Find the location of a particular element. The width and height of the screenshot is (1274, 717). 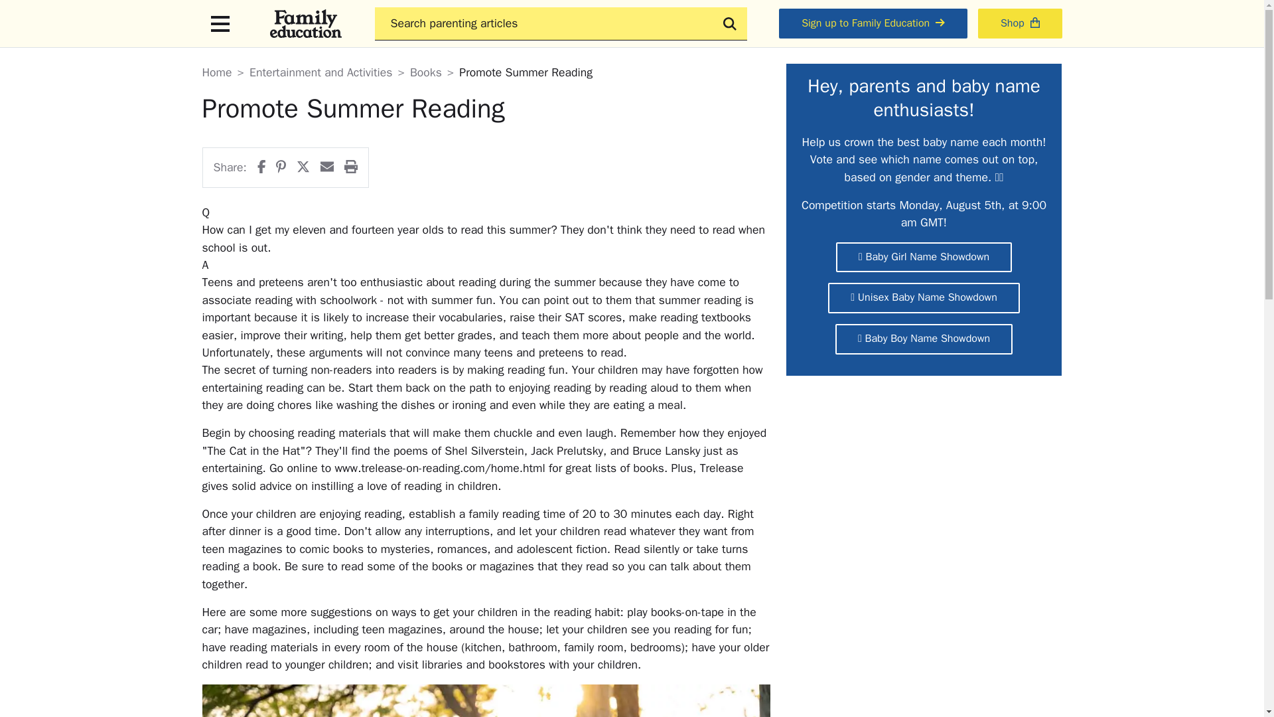

Sign up to Family Education is located at coordinates (873, 24).